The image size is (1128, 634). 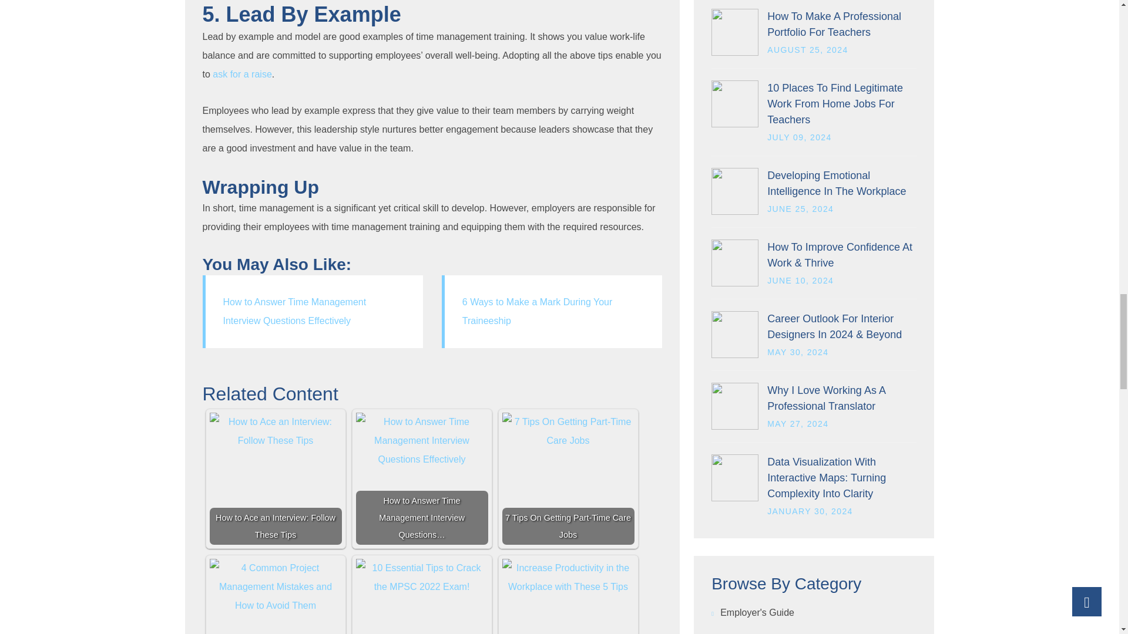 What do you see at coordinates (242, 74) in the screenshot?
I see `ask for a raise` at bounding box center [242, 74].